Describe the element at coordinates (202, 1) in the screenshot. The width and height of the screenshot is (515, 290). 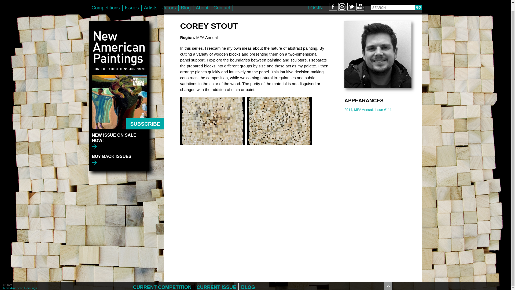
I see `About` at that location.